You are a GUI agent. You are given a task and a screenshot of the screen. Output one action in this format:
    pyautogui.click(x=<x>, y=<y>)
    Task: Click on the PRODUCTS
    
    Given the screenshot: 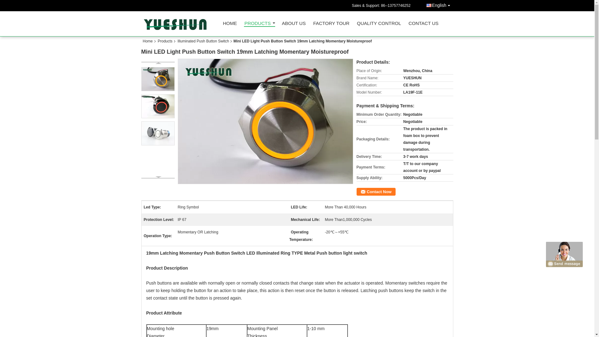 What is the action you would take?
    pyautogui.click(x=259, y=24)
    